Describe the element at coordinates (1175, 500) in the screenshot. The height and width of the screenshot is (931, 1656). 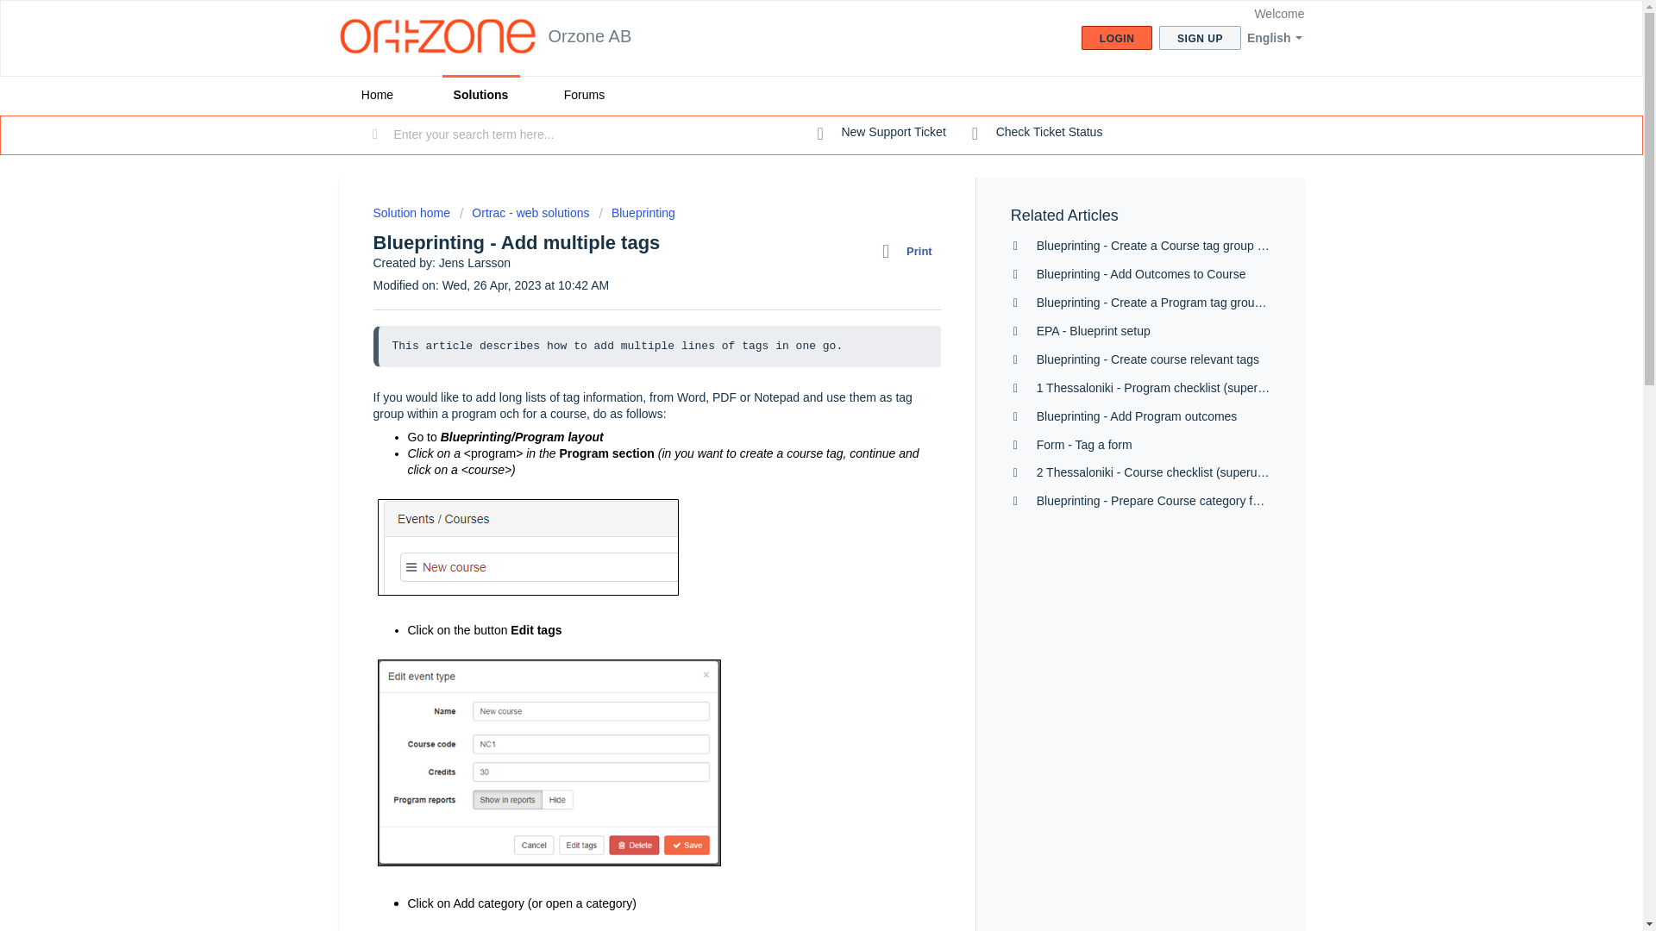
I see `Blueprinting - Prepare Course category for mapping` at that location.